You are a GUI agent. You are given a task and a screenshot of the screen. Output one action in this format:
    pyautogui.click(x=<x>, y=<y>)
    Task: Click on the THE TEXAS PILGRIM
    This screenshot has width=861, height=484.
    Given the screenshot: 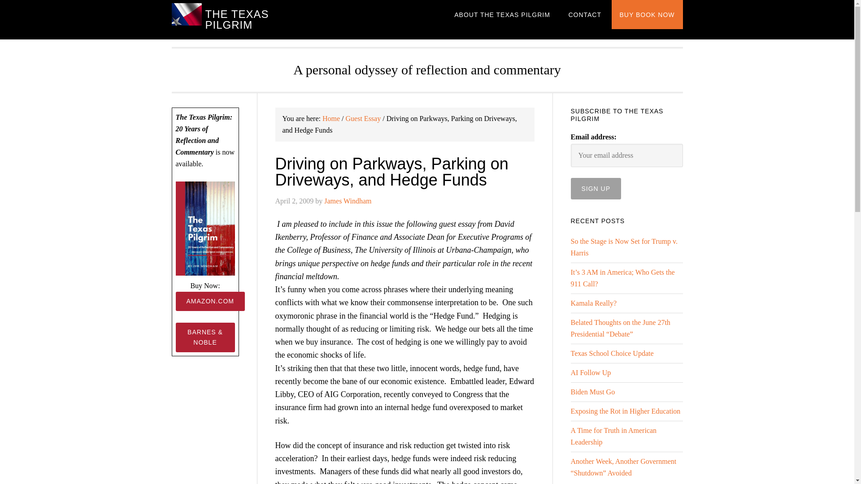 What is the action you would take?
    pyautogui.click(x=237, y=20)
    